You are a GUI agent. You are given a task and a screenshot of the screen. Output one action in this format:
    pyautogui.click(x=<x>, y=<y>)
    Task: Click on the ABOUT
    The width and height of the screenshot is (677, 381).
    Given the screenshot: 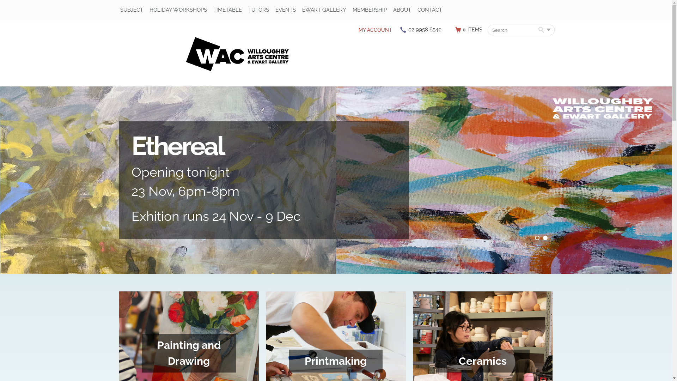 What is the action you would take?
    pyautogui.click(x=402, y=10)
    